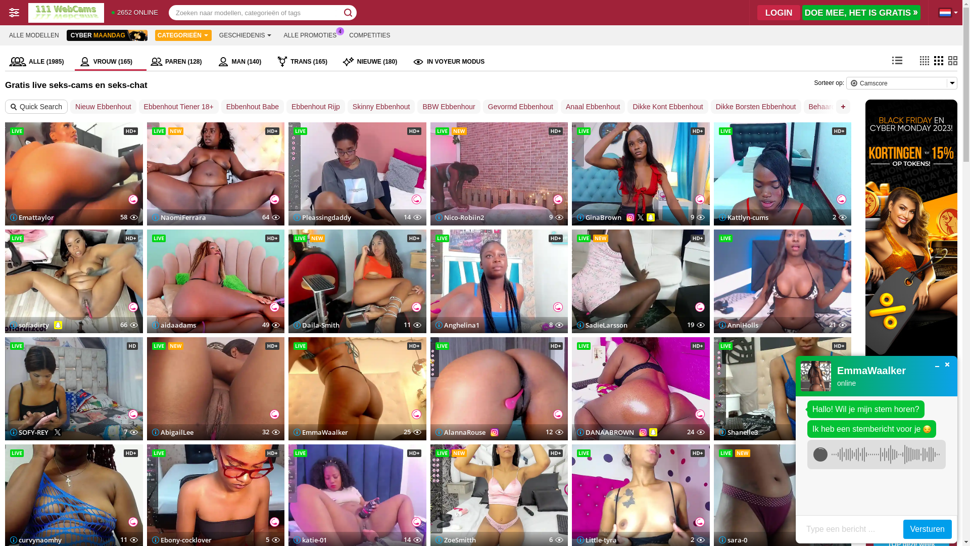  What do you see at coordinates (593, 107) in the screenshot?
I see `Anaal Ebbenhout` at bounding box center [593, 107].